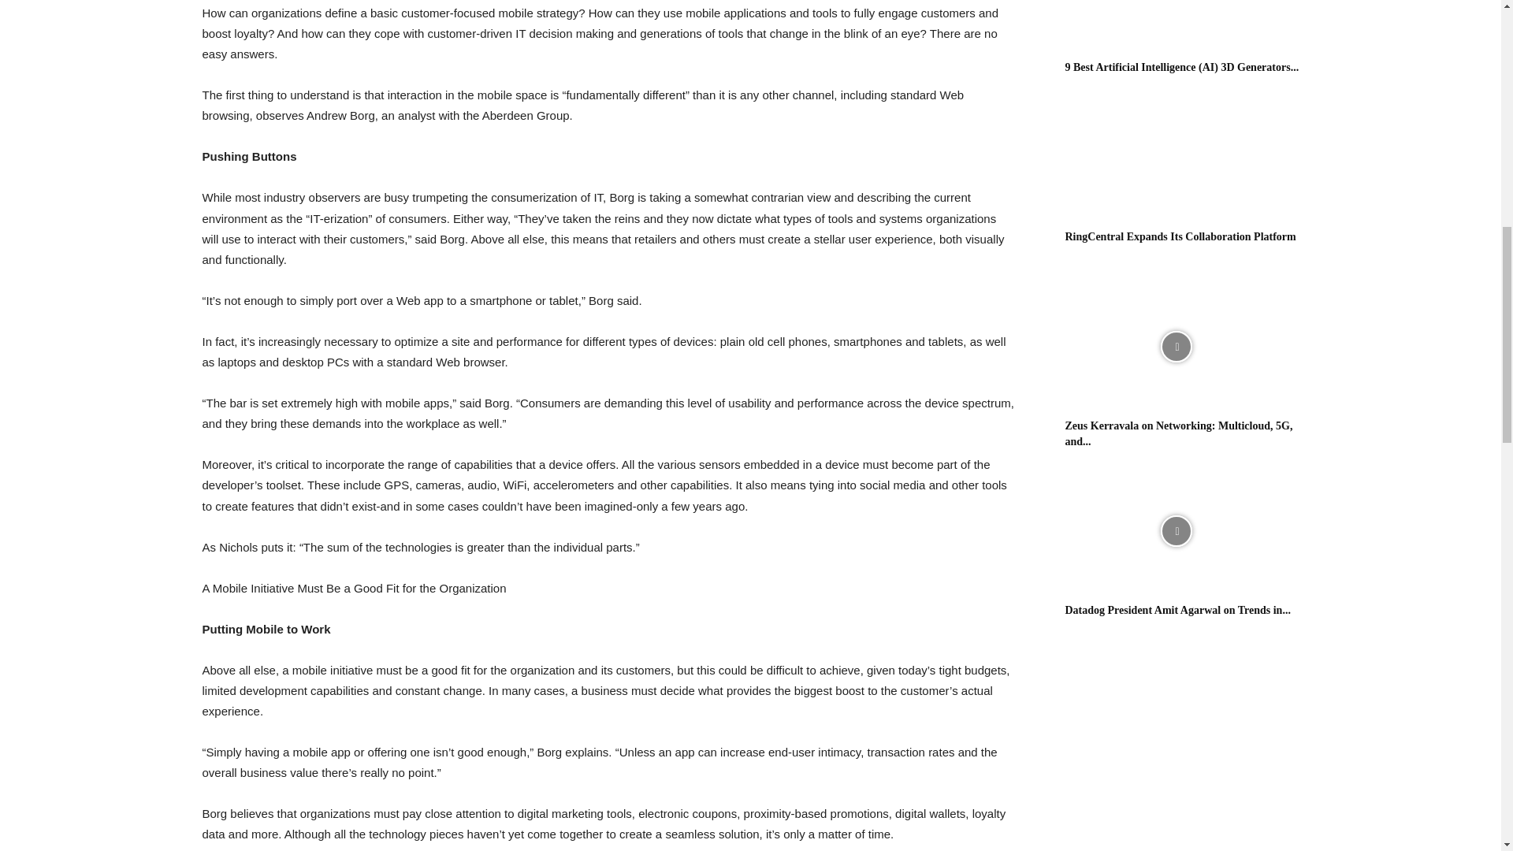 This screenshot has height=851, width=1513. I want to click on Zeus Kerravala on Networking: Multicloud, 5G, and Automation, so click(1179, 433).